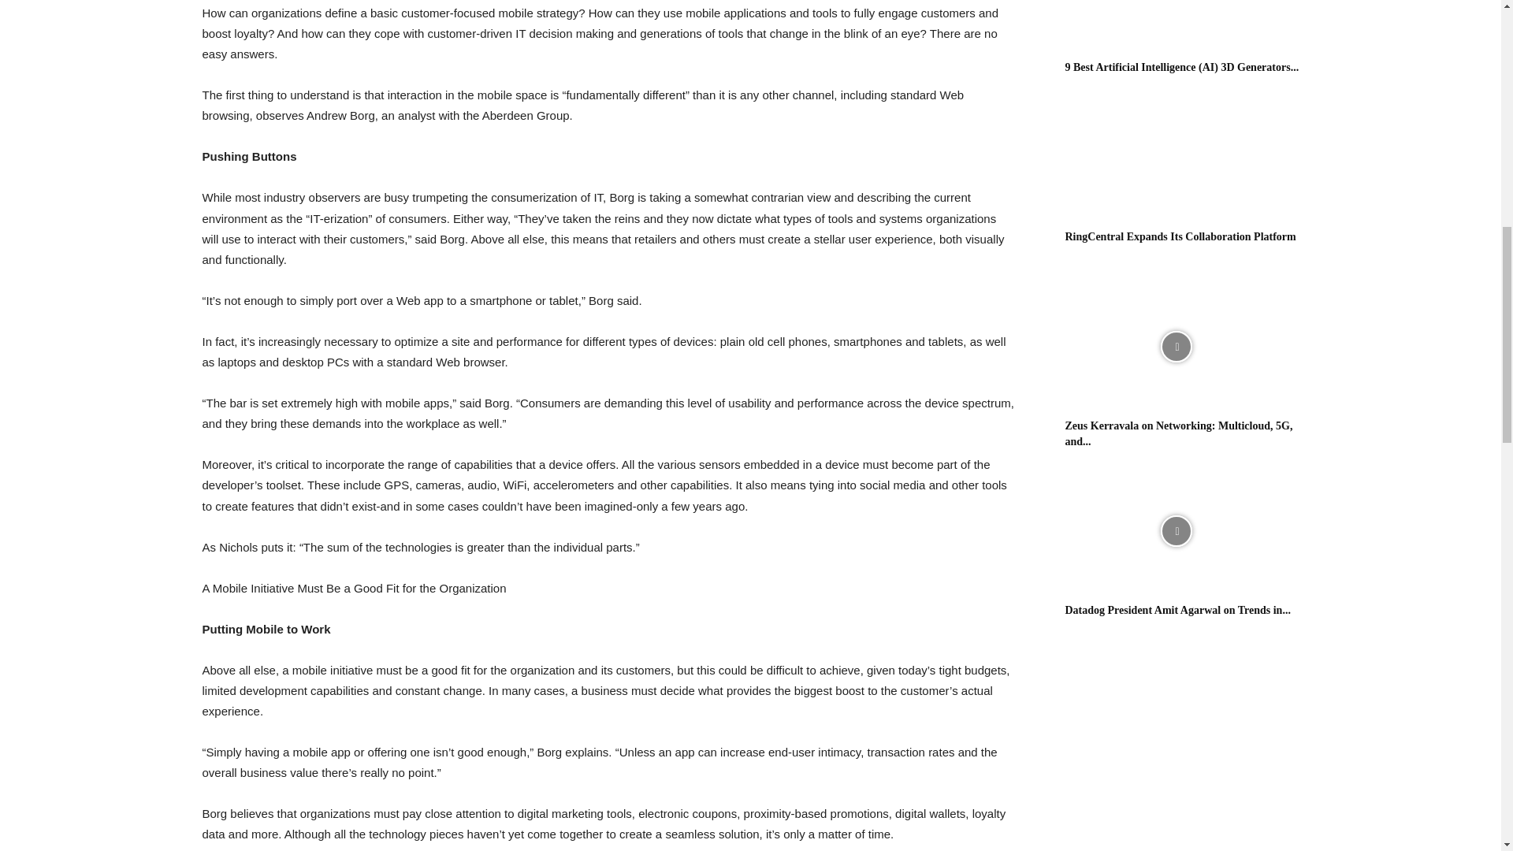 This screenshot has height=851, width=1513. I want to click on Zeus Kerravala on Networking: Multicloud, 5G, and Automation, so click(1179, 433).